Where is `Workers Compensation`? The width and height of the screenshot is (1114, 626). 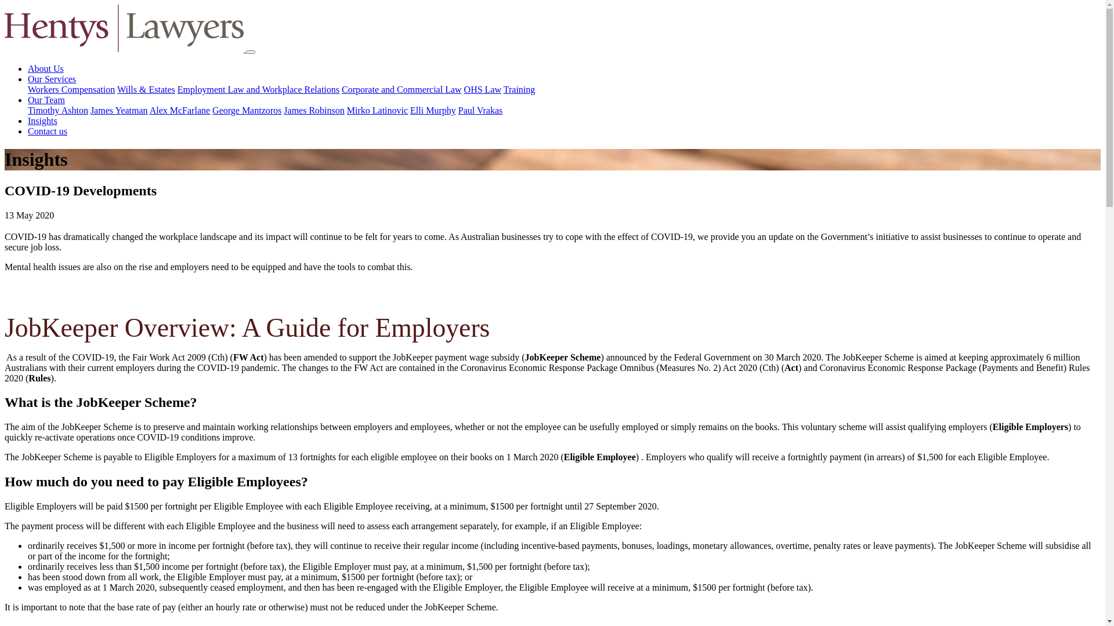
Workers Compensation is located at coordinates (71, 89).